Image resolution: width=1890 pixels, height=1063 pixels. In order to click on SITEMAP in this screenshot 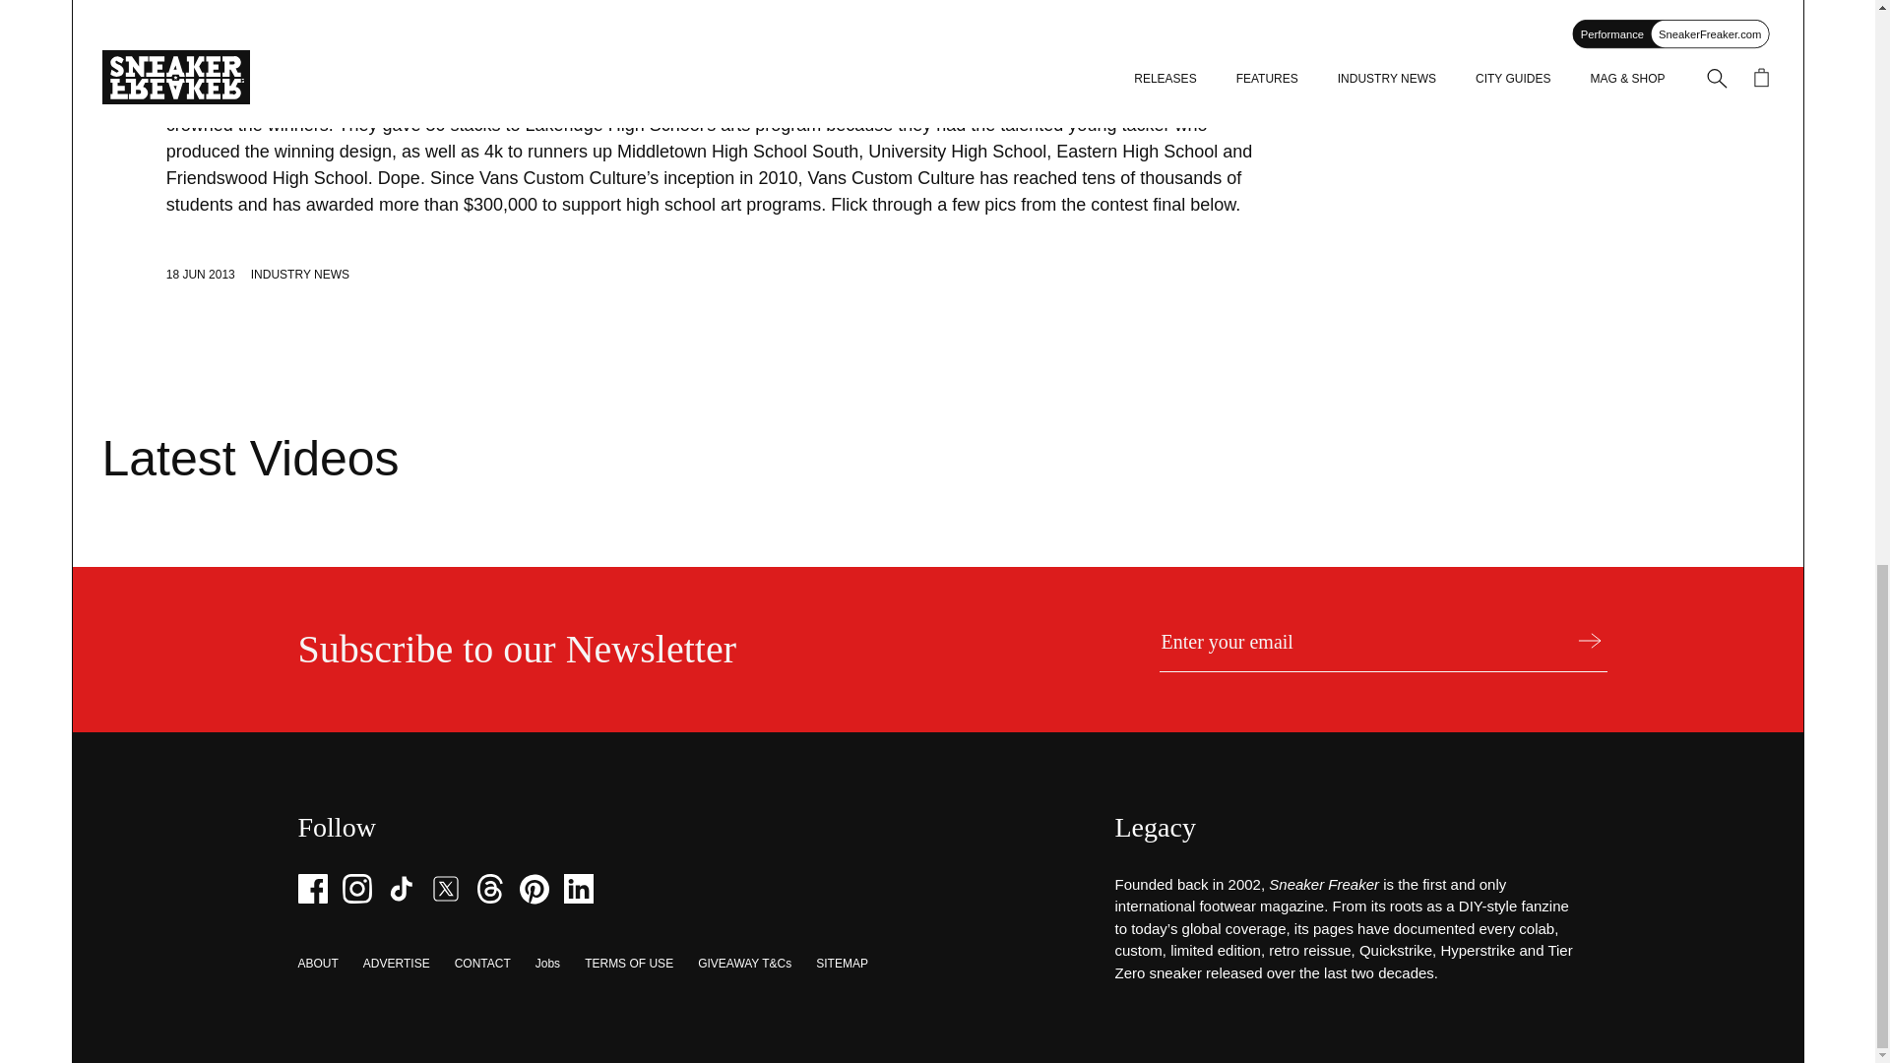, I will do `click(842, 964)`.